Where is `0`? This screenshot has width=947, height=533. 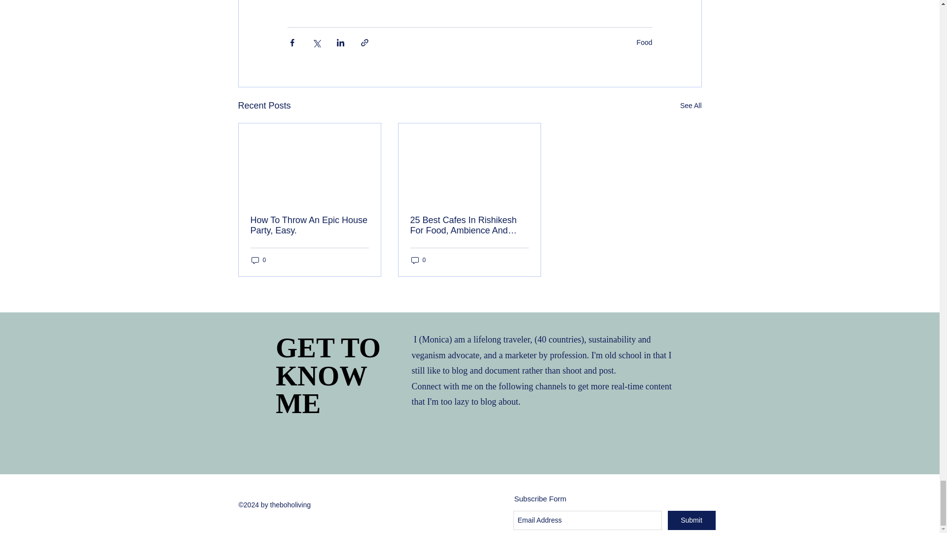
0 is located at coordinates (327, 378).